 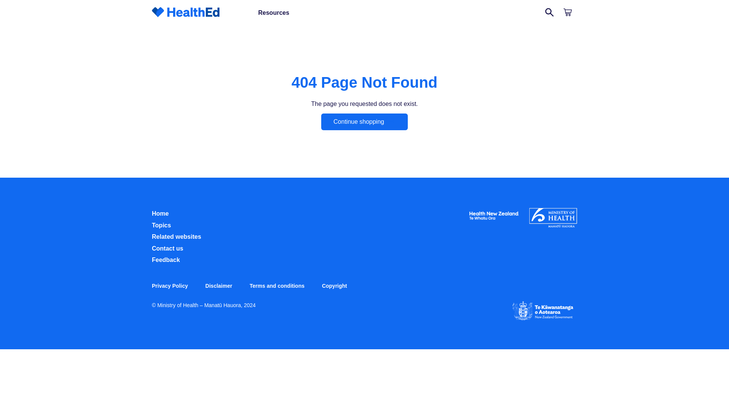 What do you see at coordinates (166, 260) in the screenshot?
I see `Feedback` at bounding box center [166, 260].